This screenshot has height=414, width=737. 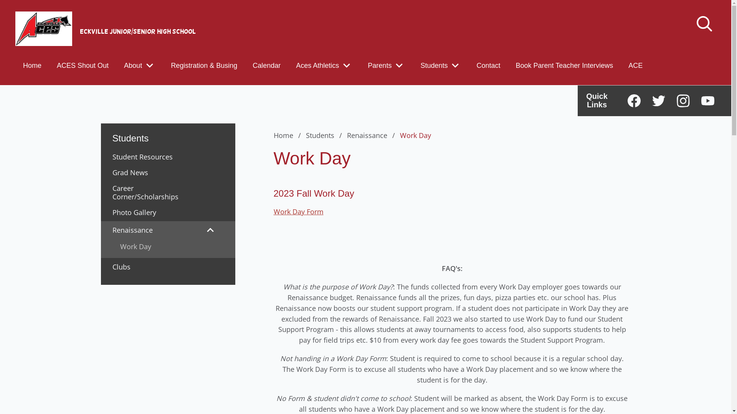 I want to click on Student Resources, so click(x=146, y=157).